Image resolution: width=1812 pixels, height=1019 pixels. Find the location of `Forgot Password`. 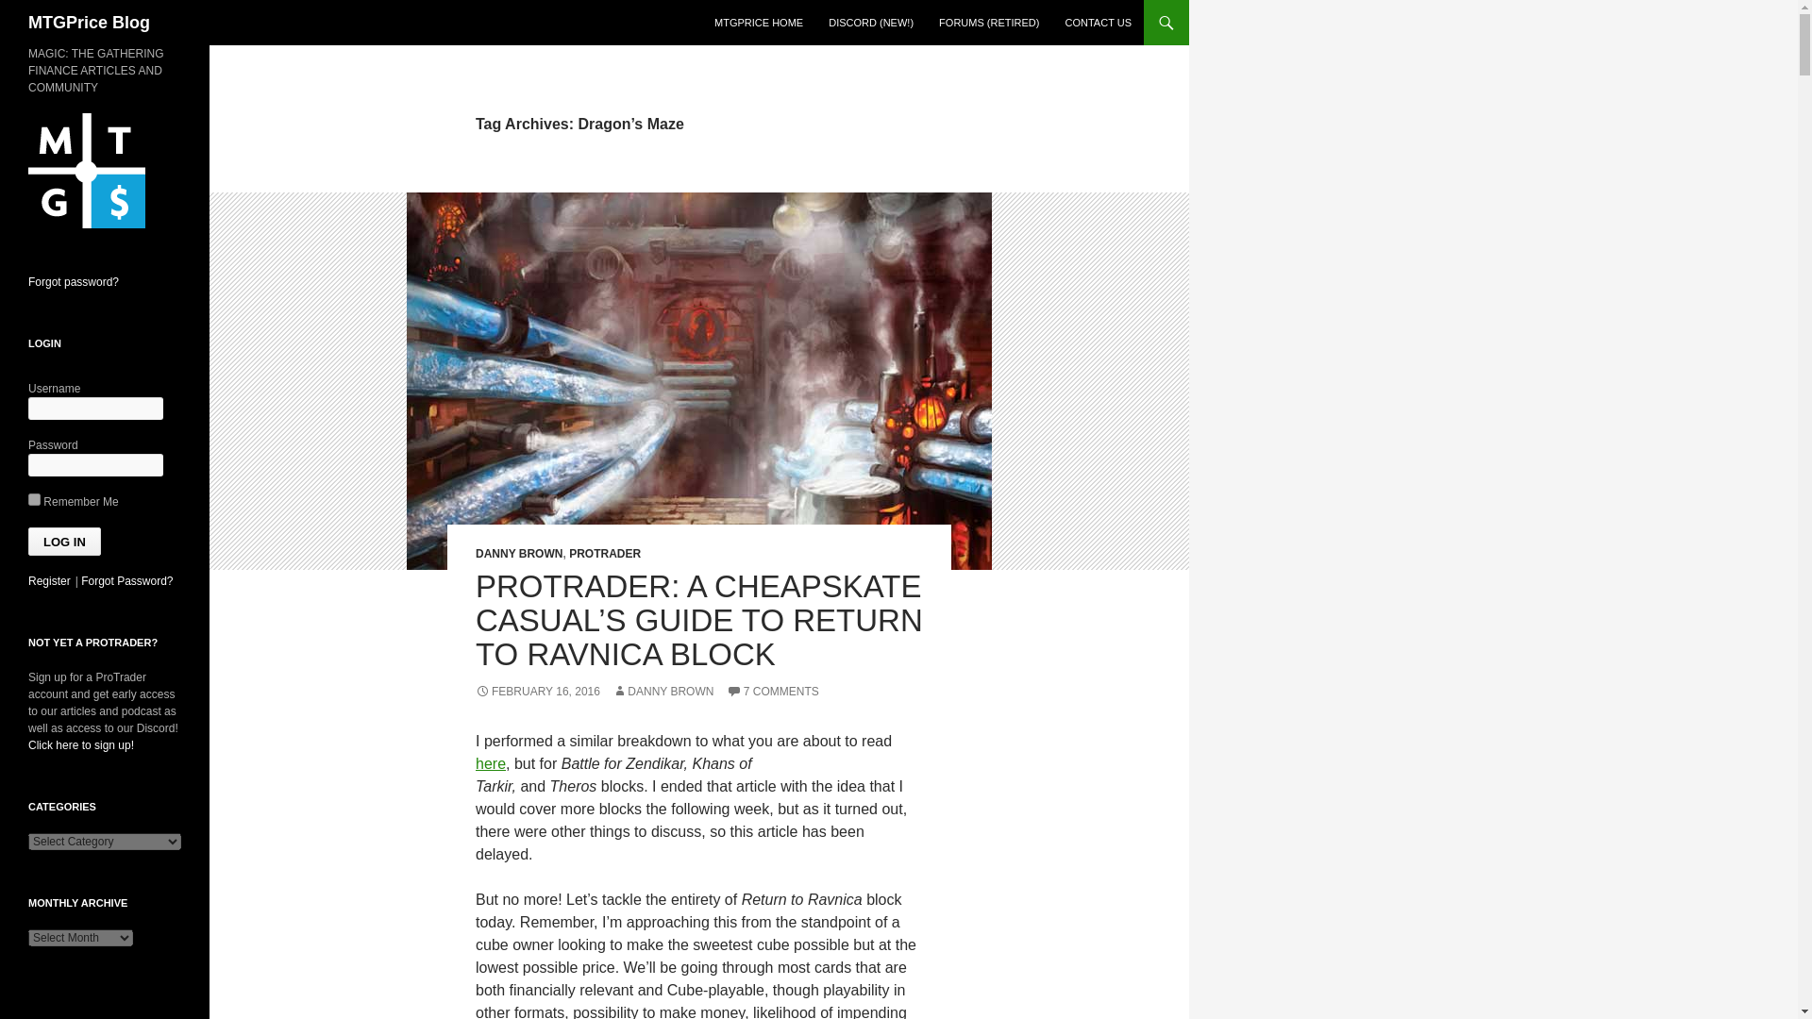

Forgot Password is located at coordinates (126, 581).